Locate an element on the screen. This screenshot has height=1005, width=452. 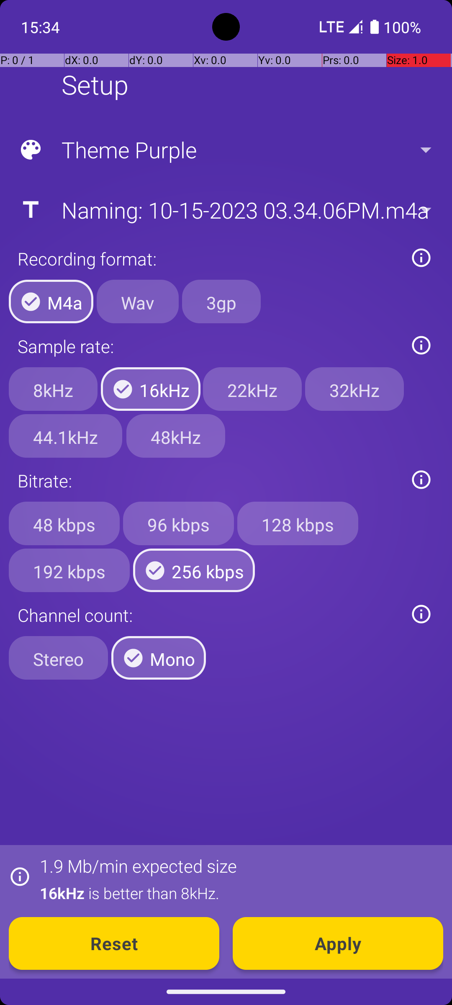
Naming: 10-15-2023 03.34.06PM.m4a is located at coordinates (225, 210).